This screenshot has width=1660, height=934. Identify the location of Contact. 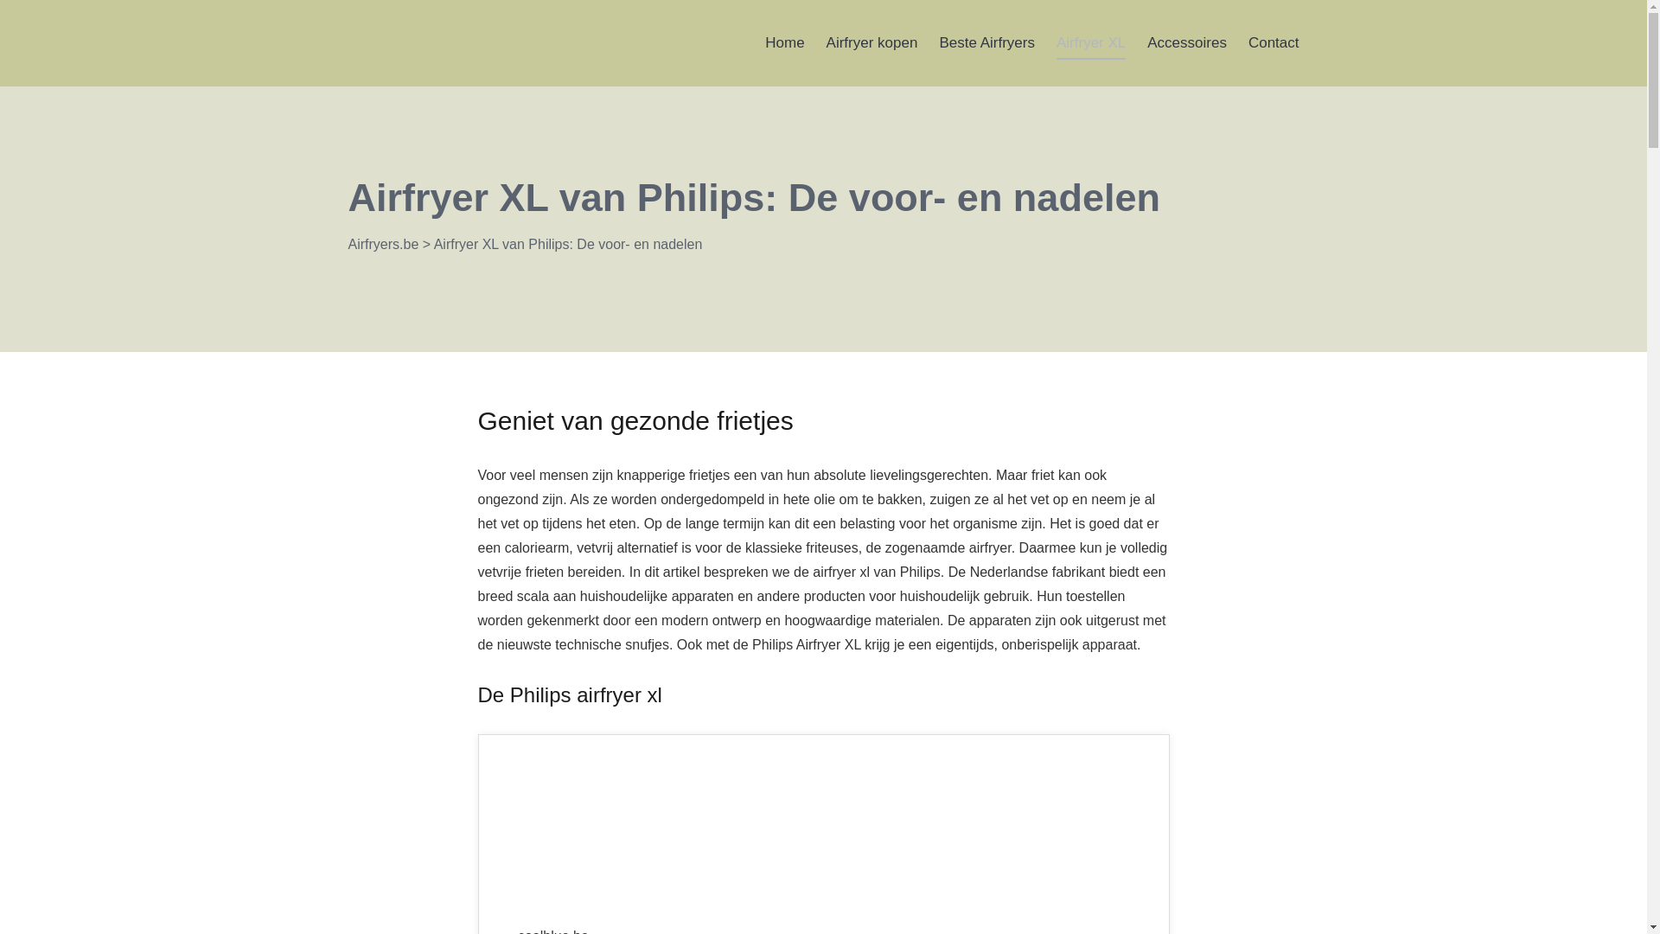
(1274, 43).